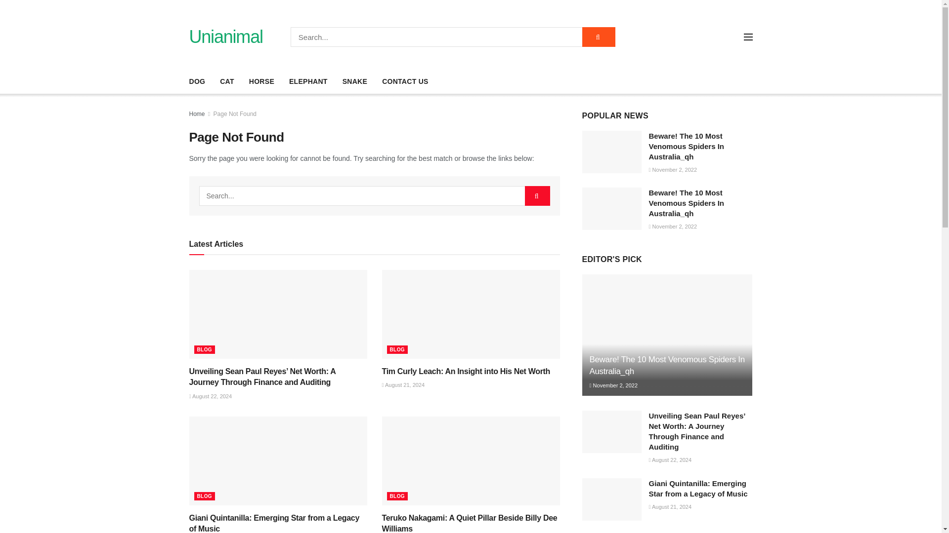 Image resolution: width=949 pixels, height=533 pixels. Describe the element at coordinates (225, 37) in the screenshot. I see `Unianimal` at that location.